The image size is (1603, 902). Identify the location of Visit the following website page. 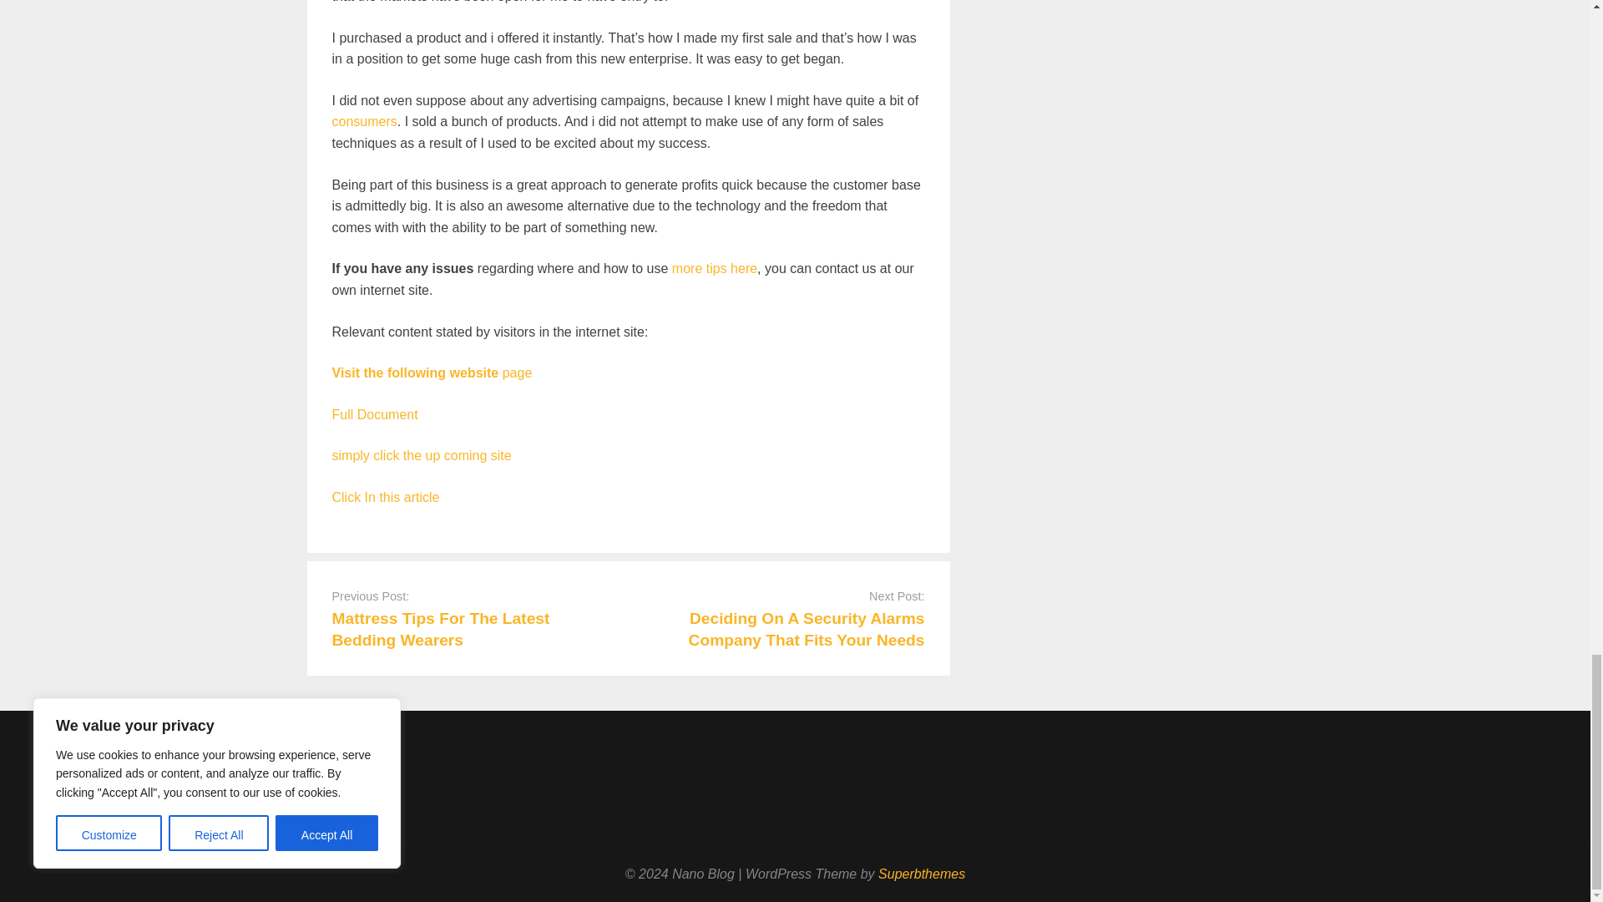
(432, 372).